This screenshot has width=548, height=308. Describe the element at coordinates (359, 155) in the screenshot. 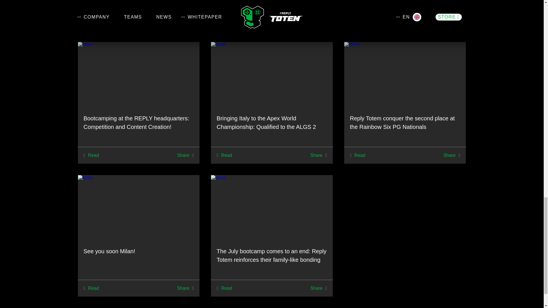

I see `Read` at that location.